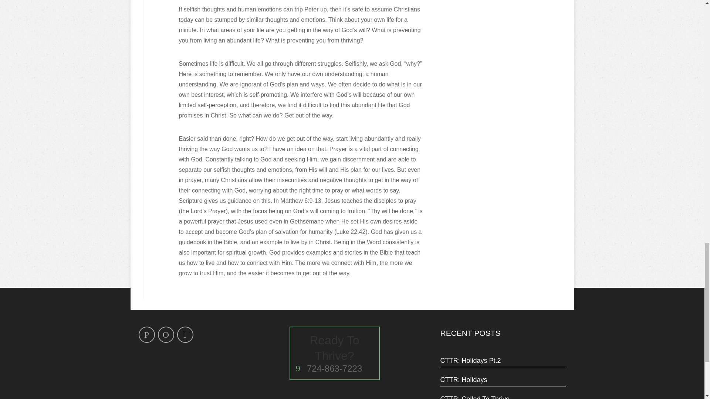 Image resolution: width=710 pixels, height=399 pixels. What do you see at coordinates (503, 380) in the screenshot?
I see `CTTR: Holidays` at bounding box center [503, 380].